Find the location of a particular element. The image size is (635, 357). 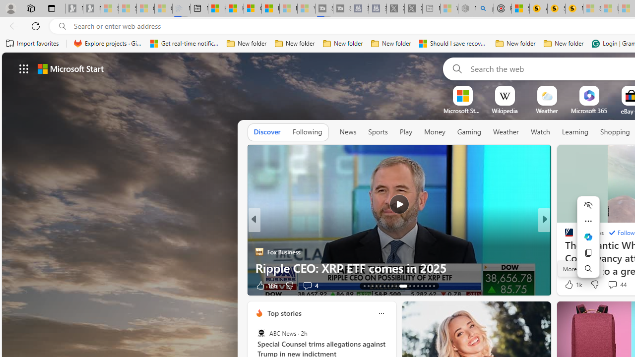

Should I save recovered Word documents? - Microsoft Support is located at coordinates (453, 44).